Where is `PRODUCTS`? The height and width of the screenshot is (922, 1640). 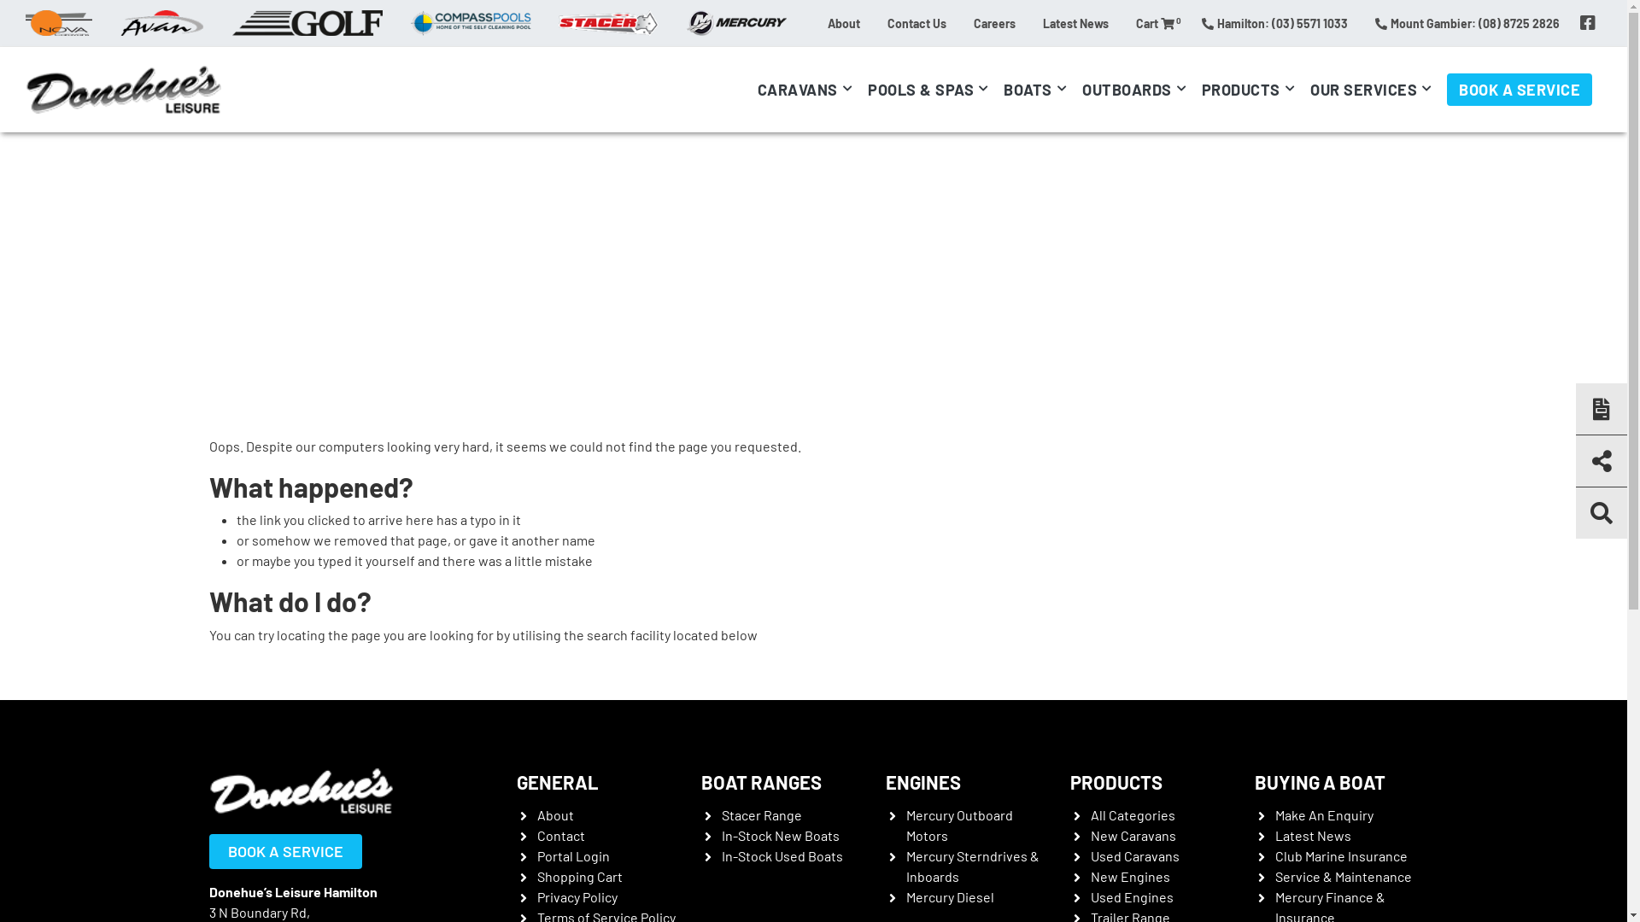
PRODUCTS is located at coordinates (1252, 90).